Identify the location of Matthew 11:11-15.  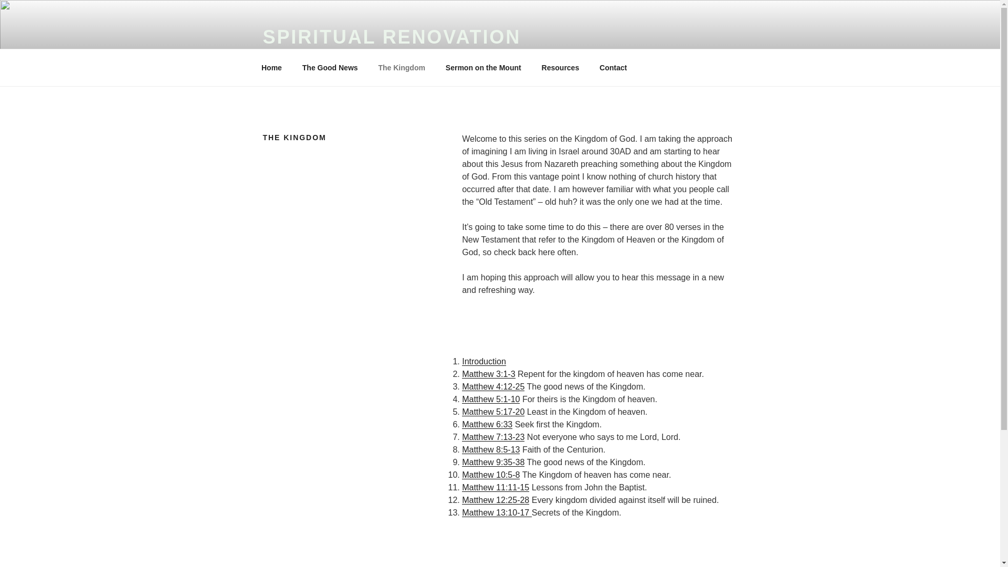
(496, 487).